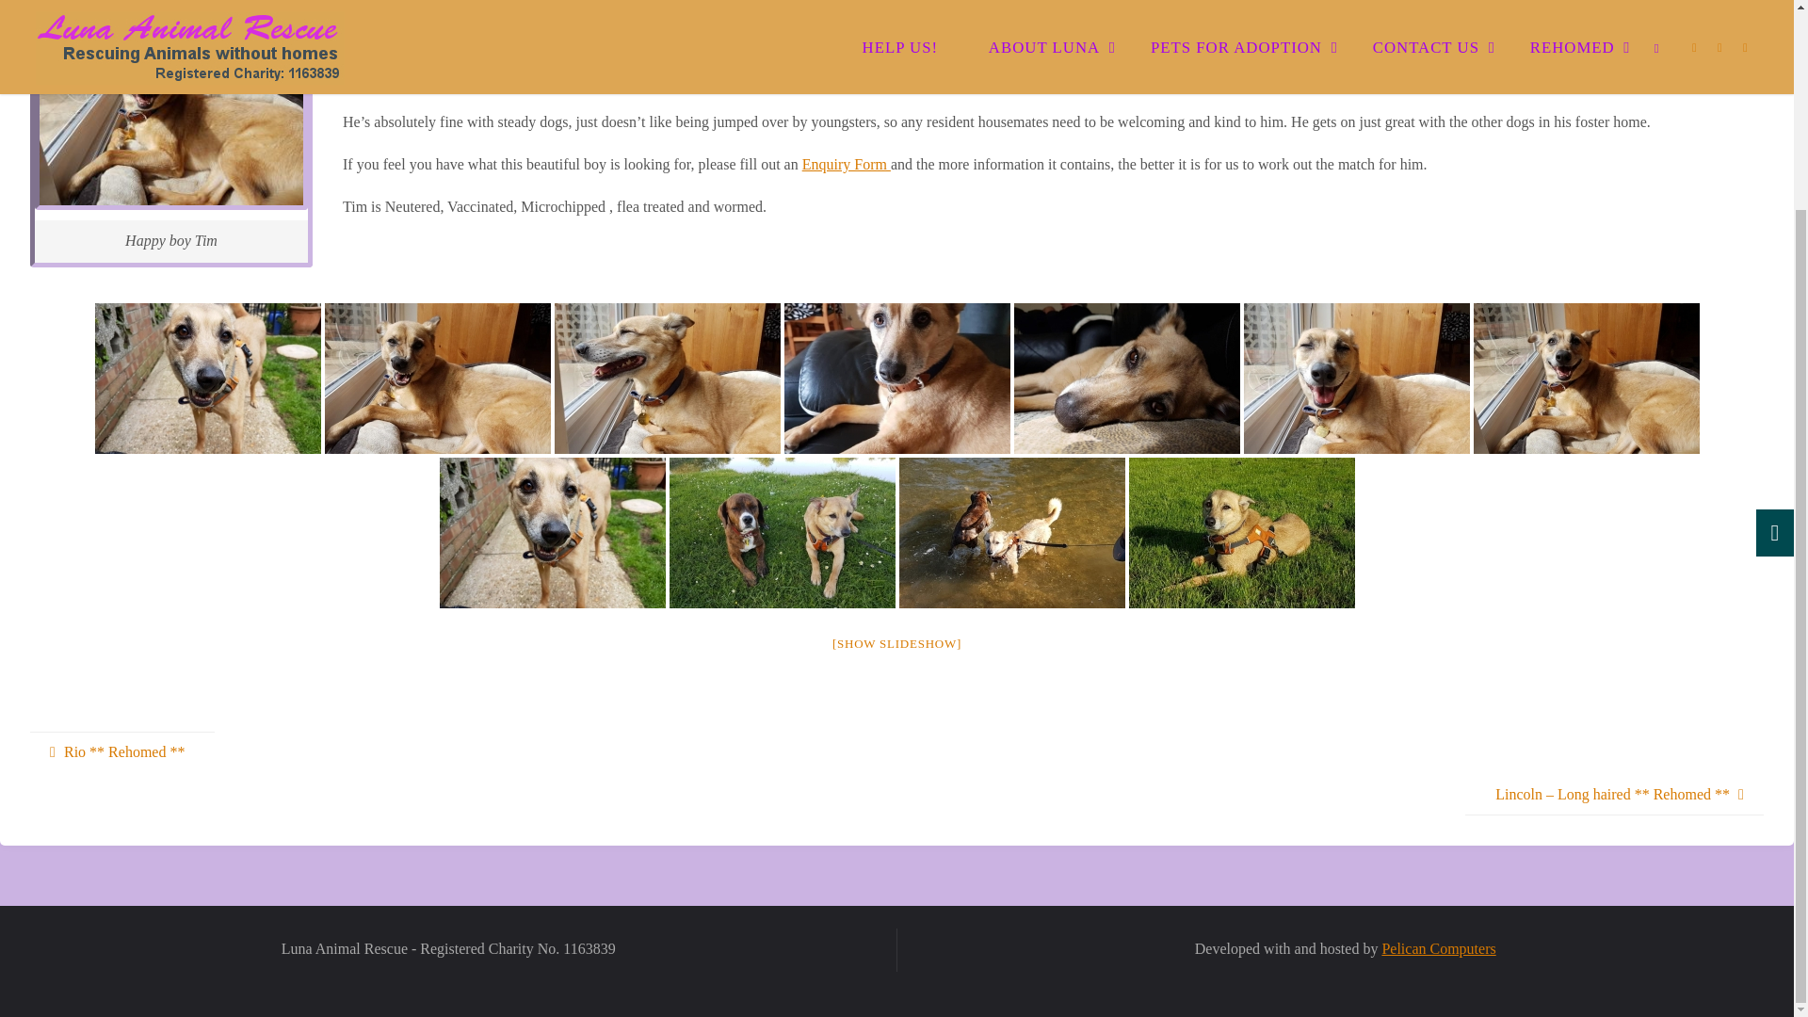 This screenshot has height=1017, width=1808. I want to click on Tim-smiling, so click(436, 377).